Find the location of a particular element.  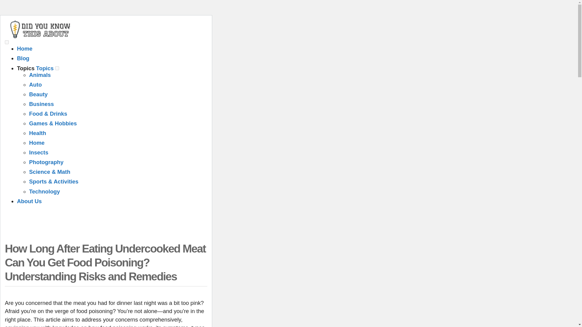

Health is located at coordinates (38, 133).